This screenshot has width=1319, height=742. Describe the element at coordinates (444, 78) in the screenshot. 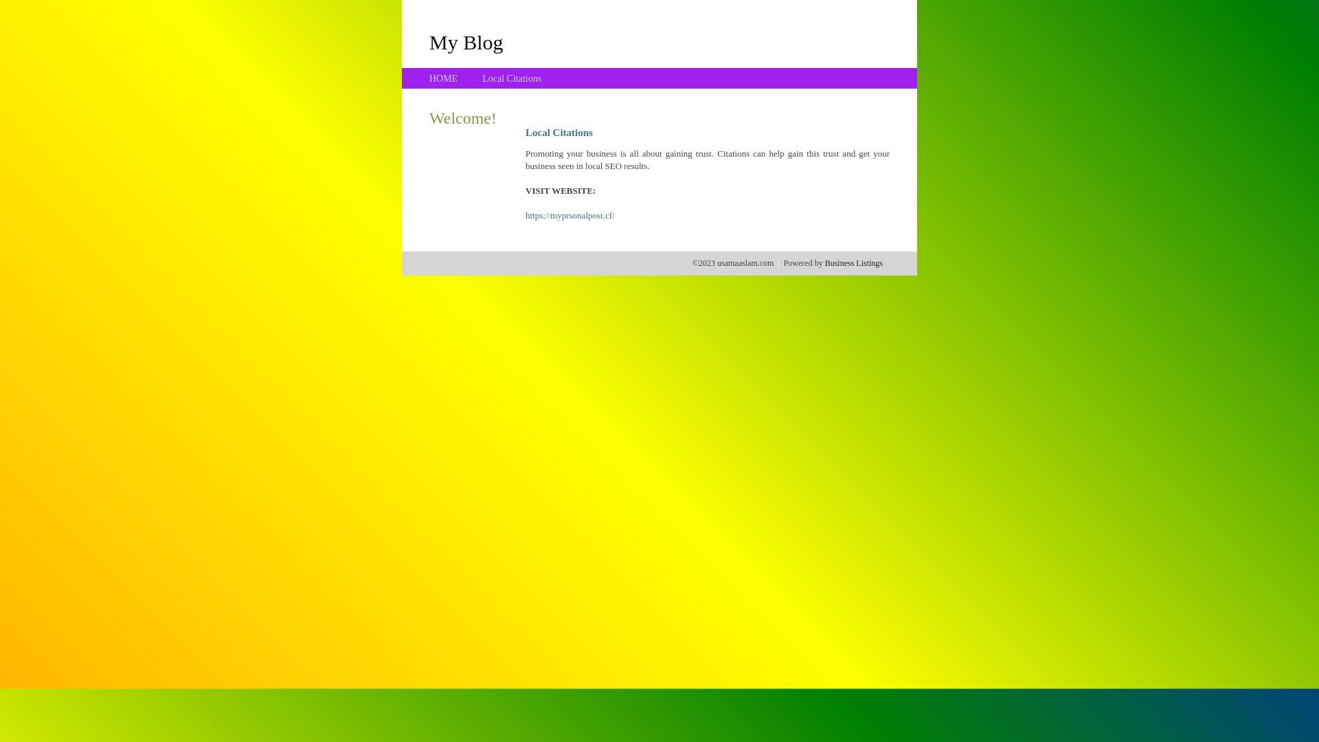

I see `HOME` at that location.